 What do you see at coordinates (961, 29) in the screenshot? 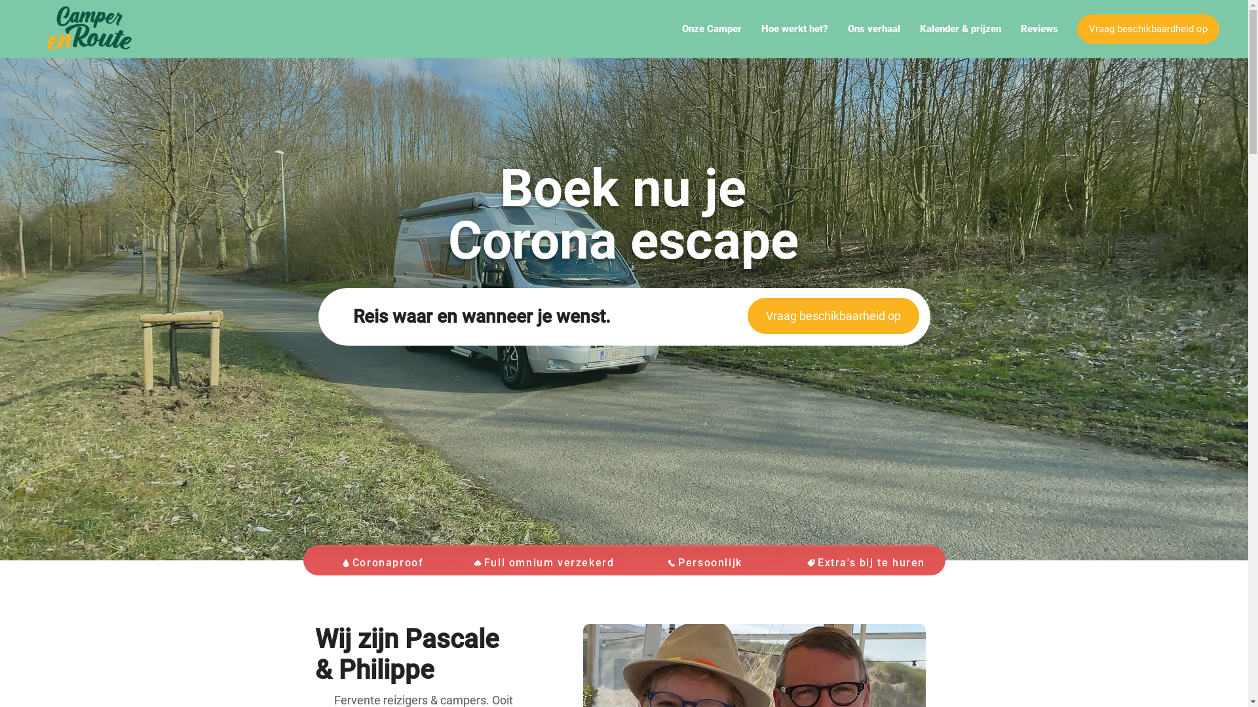
I see `Kalender & prijzen` at bounding box center [961, 29].